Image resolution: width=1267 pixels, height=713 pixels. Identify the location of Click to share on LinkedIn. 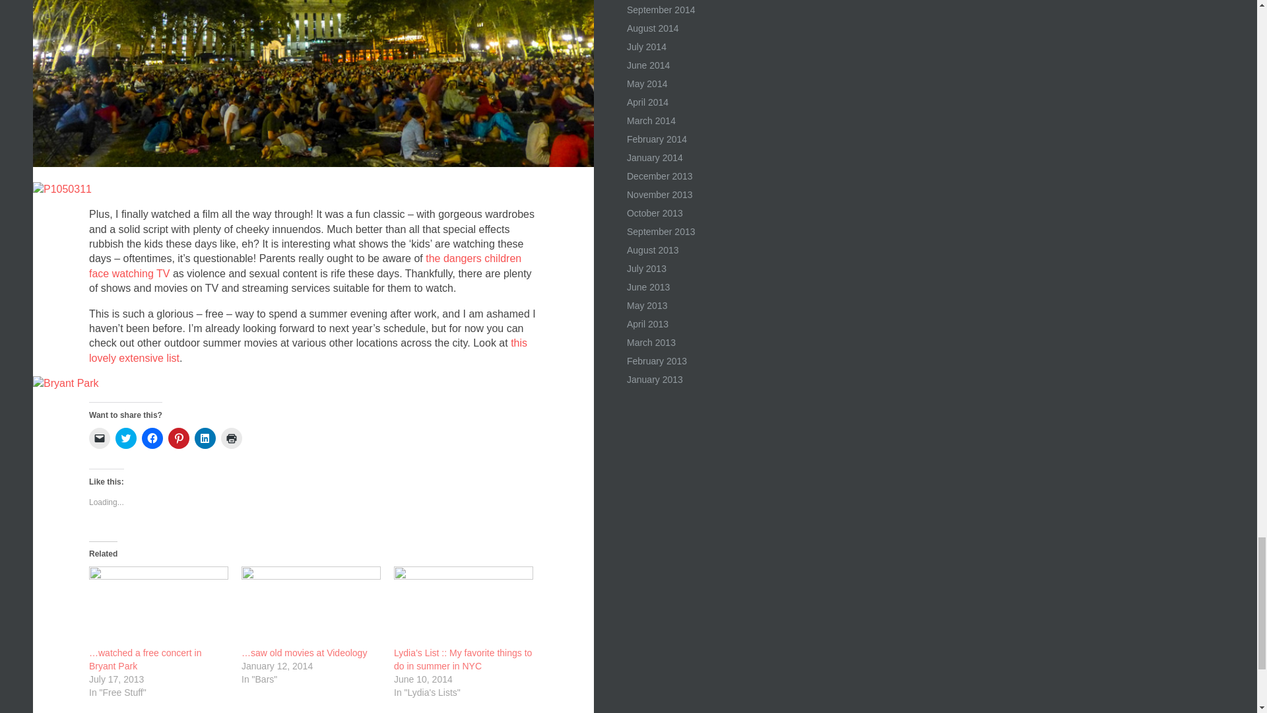
(205, 438).